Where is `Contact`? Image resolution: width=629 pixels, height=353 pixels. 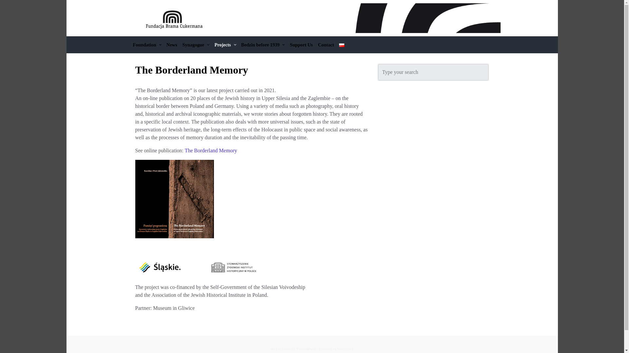 Contact is located at coordinates (326, 45).